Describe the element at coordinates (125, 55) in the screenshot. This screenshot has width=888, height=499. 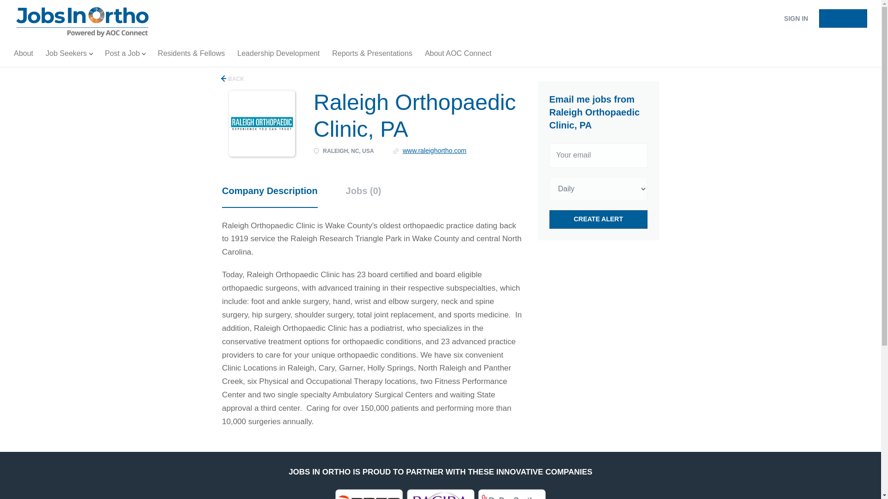
I see `Post a Job` at that location.